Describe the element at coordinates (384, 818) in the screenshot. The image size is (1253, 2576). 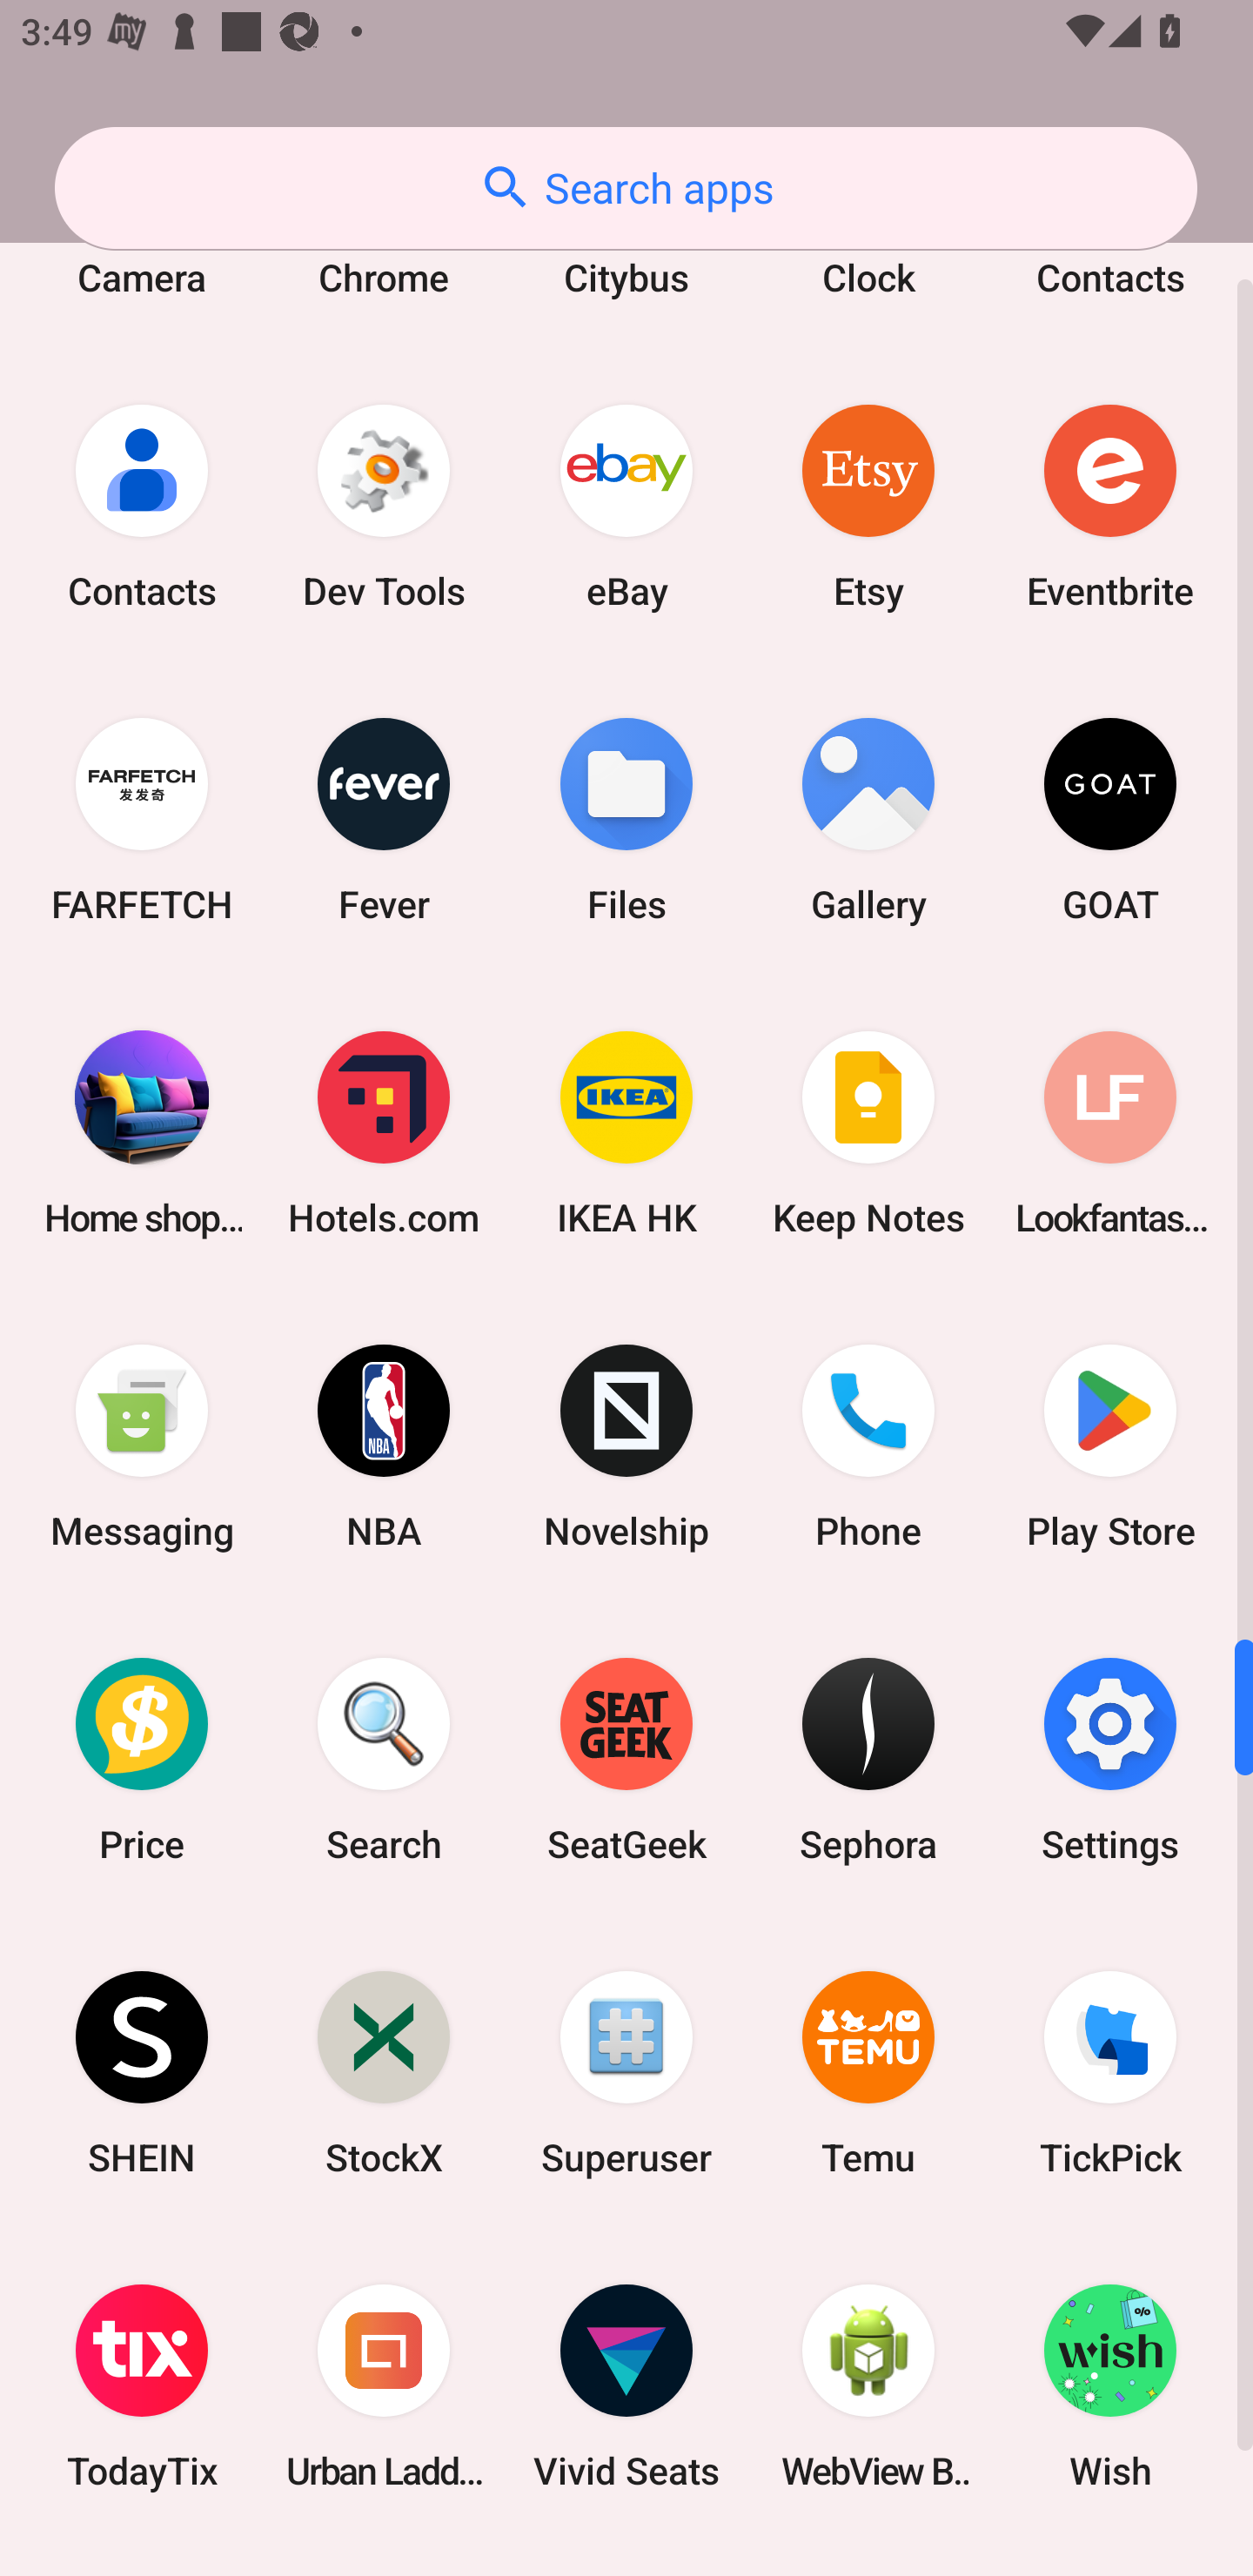
I see `Fever` at that location.